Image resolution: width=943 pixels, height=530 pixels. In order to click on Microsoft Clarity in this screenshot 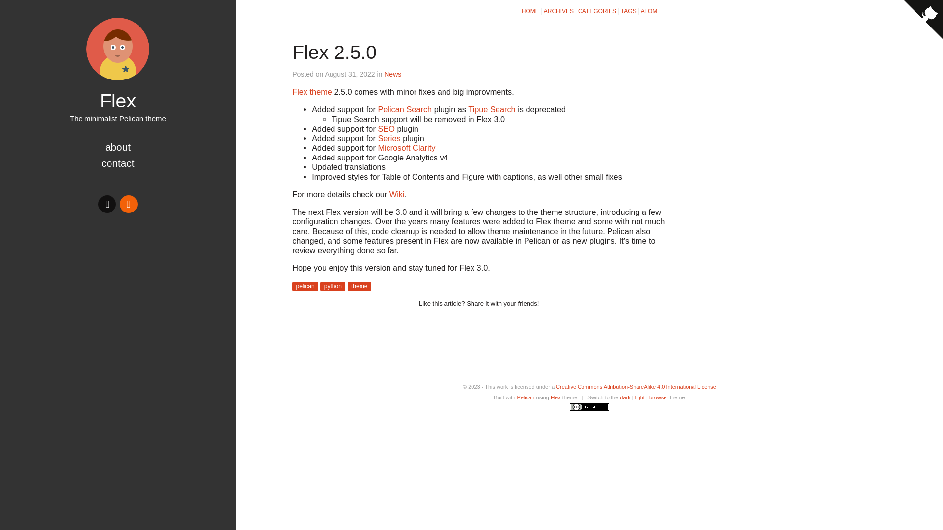, I will do `click(406, 147)`.